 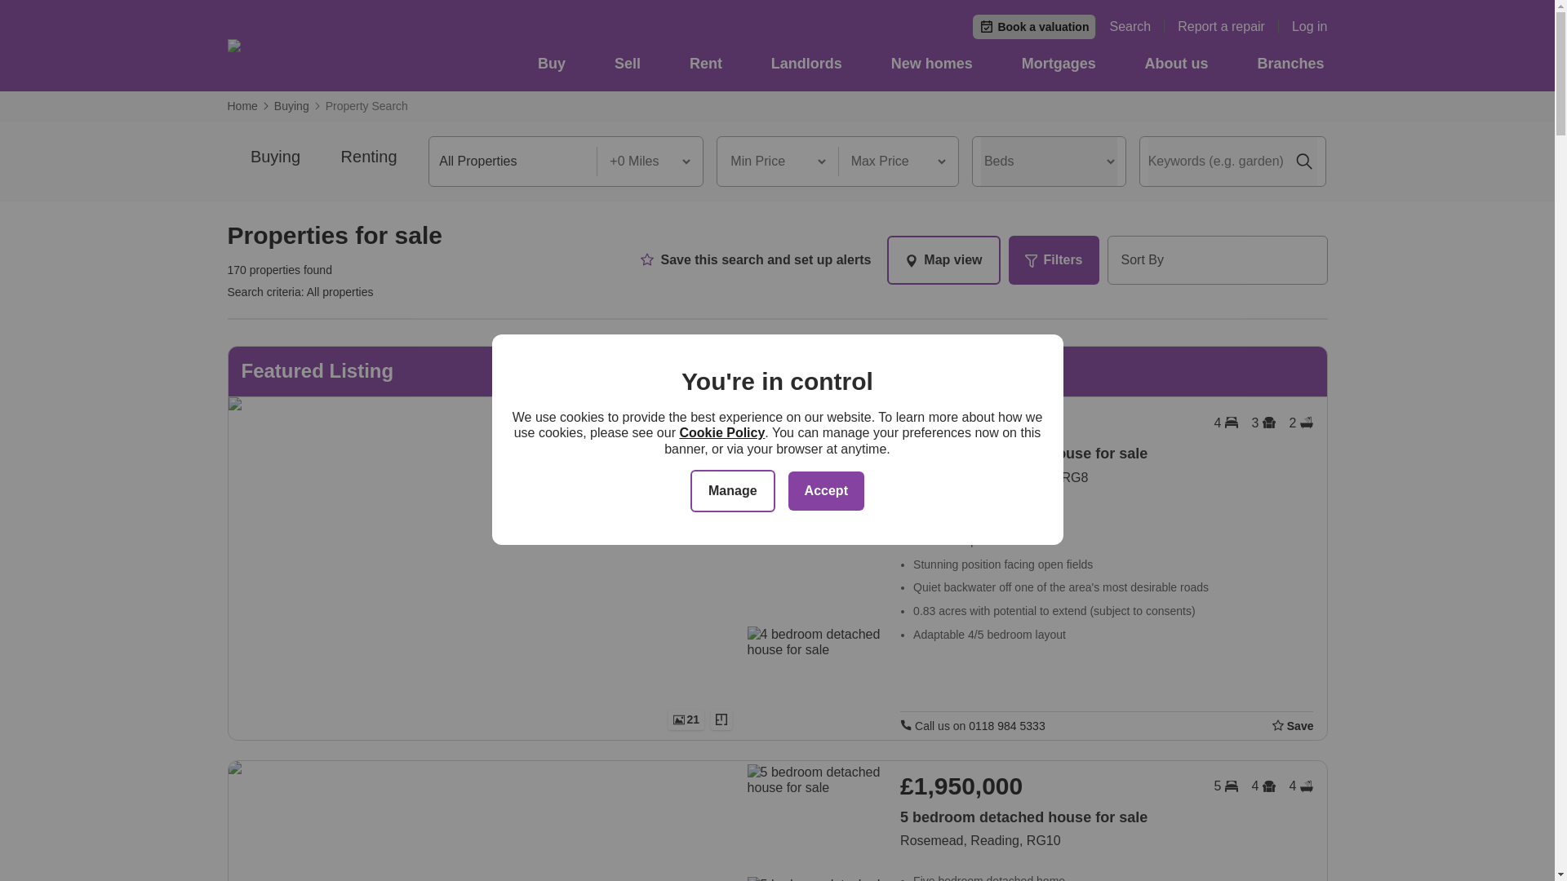 I want to click on Book a valuation, so click(x=1034, y=26).